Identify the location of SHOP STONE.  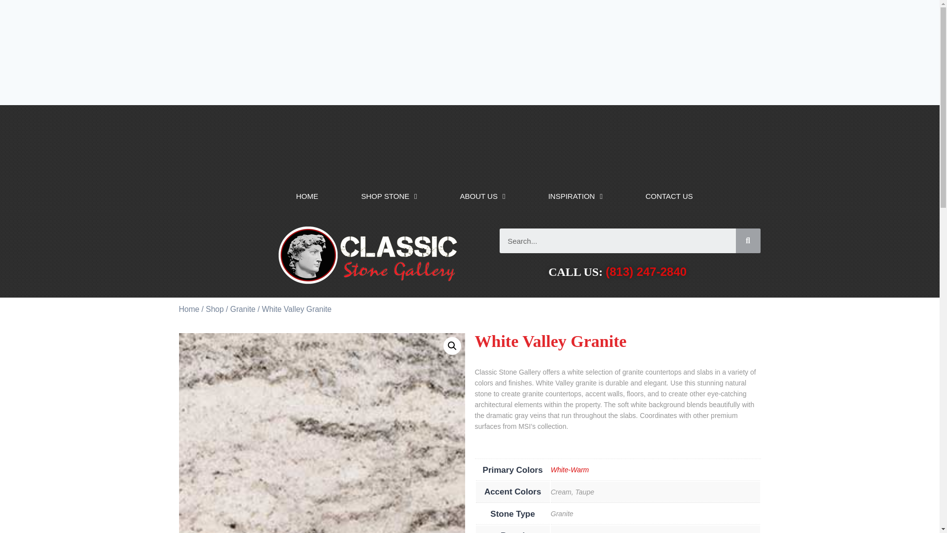
(389, 192).